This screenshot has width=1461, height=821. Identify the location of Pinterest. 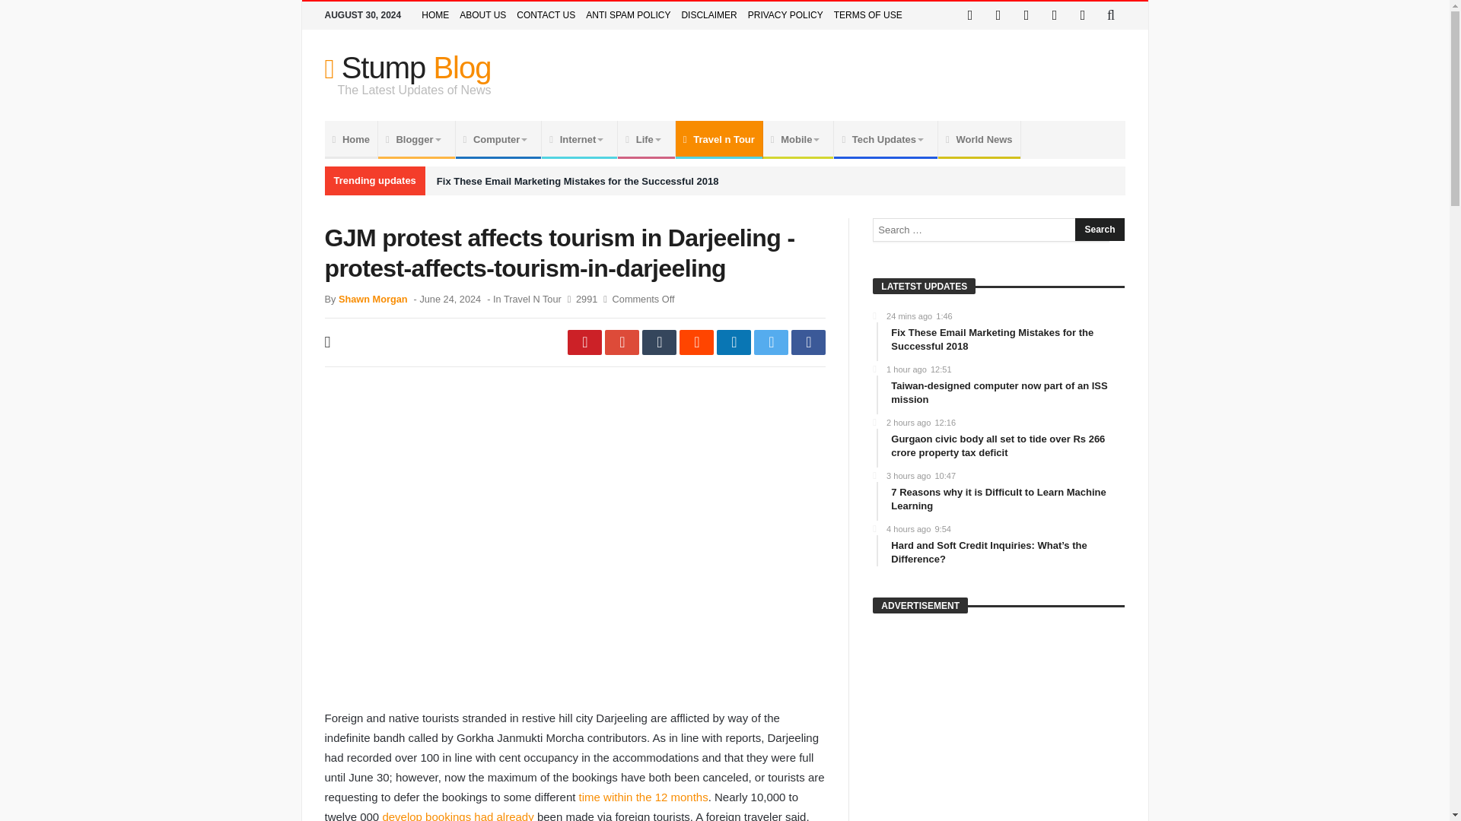
(1055, 15).